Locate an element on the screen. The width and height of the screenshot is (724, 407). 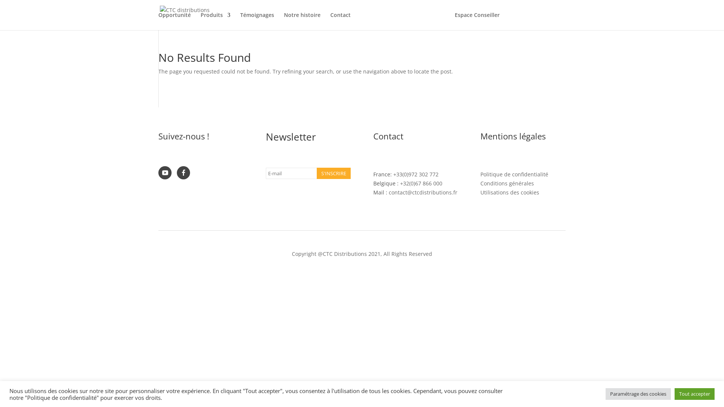
Utilisations des cookies is located at coordinates (510, 192).